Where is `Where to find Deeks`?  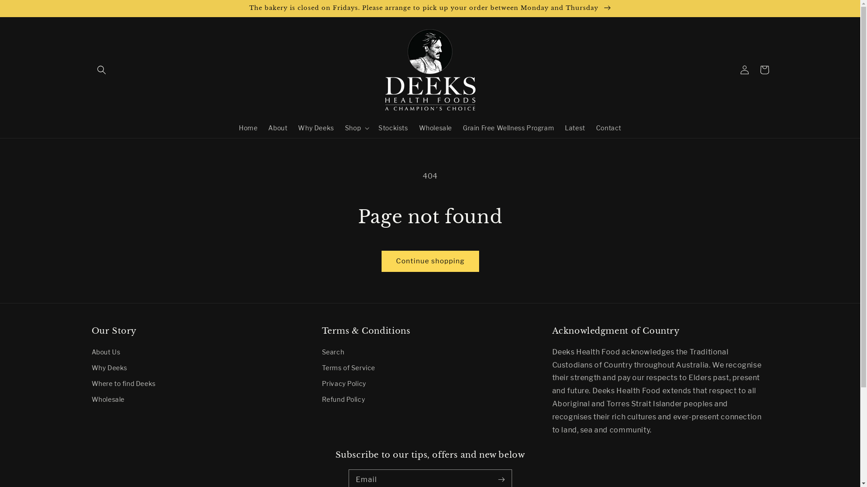
Where to find Deeks is located at coordinates (123, 383).